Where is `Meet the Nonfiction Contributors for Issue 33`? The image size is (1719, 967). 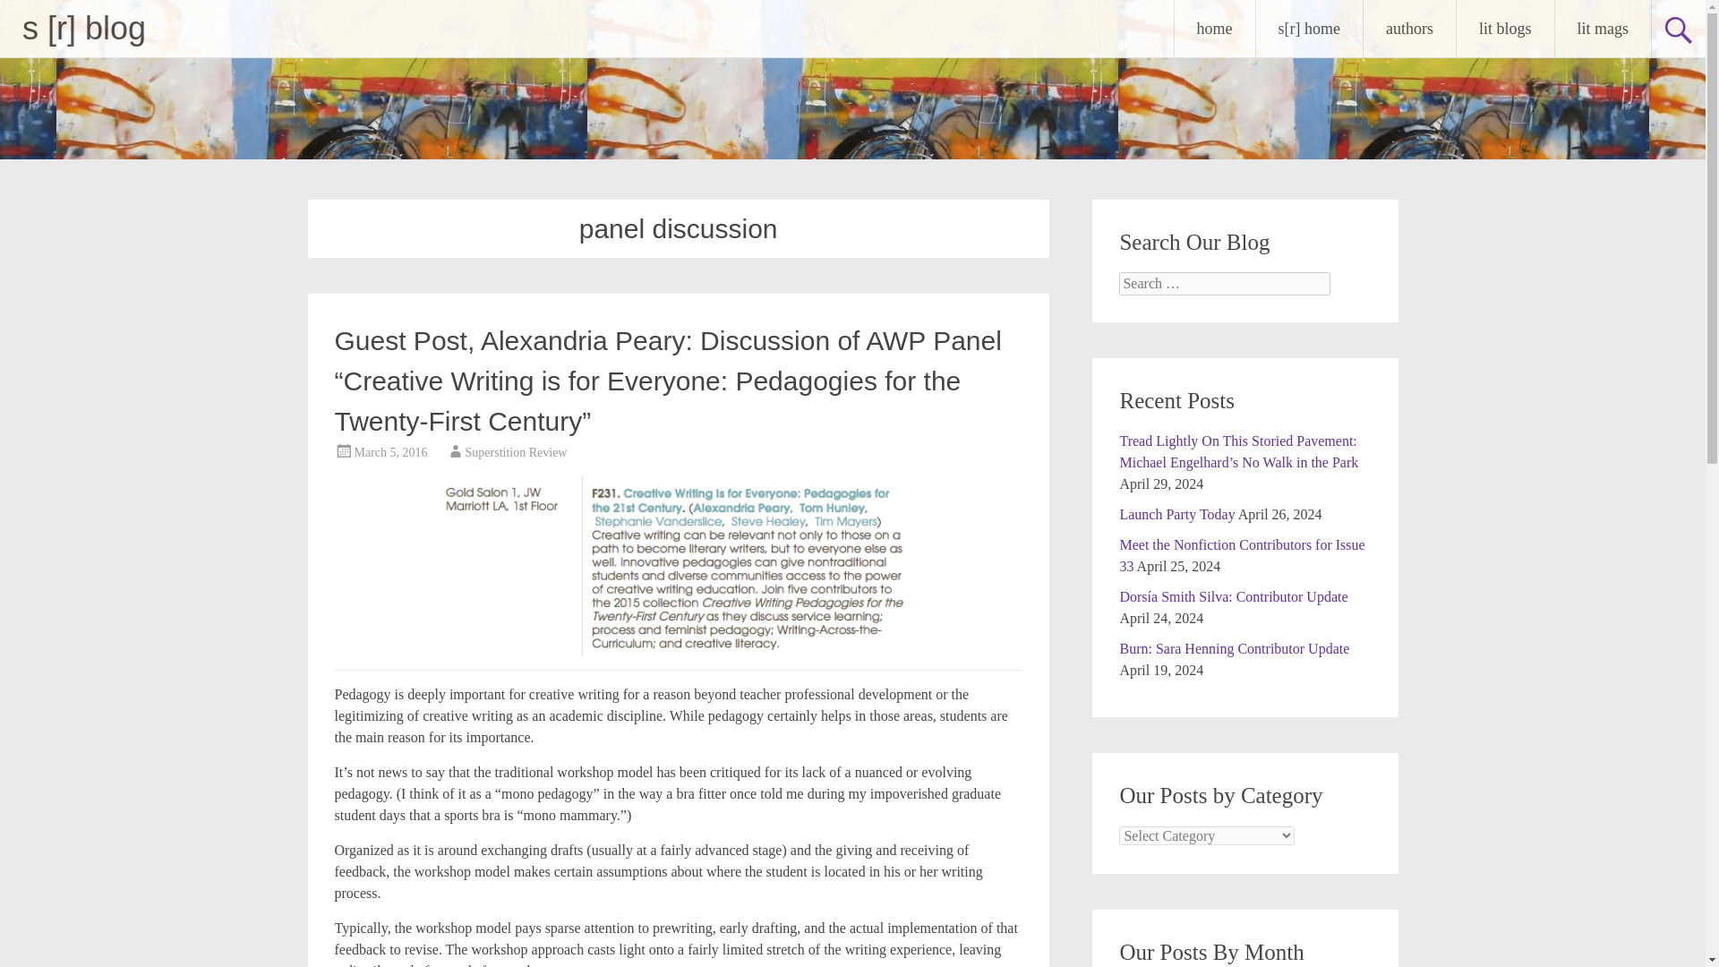
Meet the Nonfiction Contributors for Issue 33 is located at coordinates (1241, 555).